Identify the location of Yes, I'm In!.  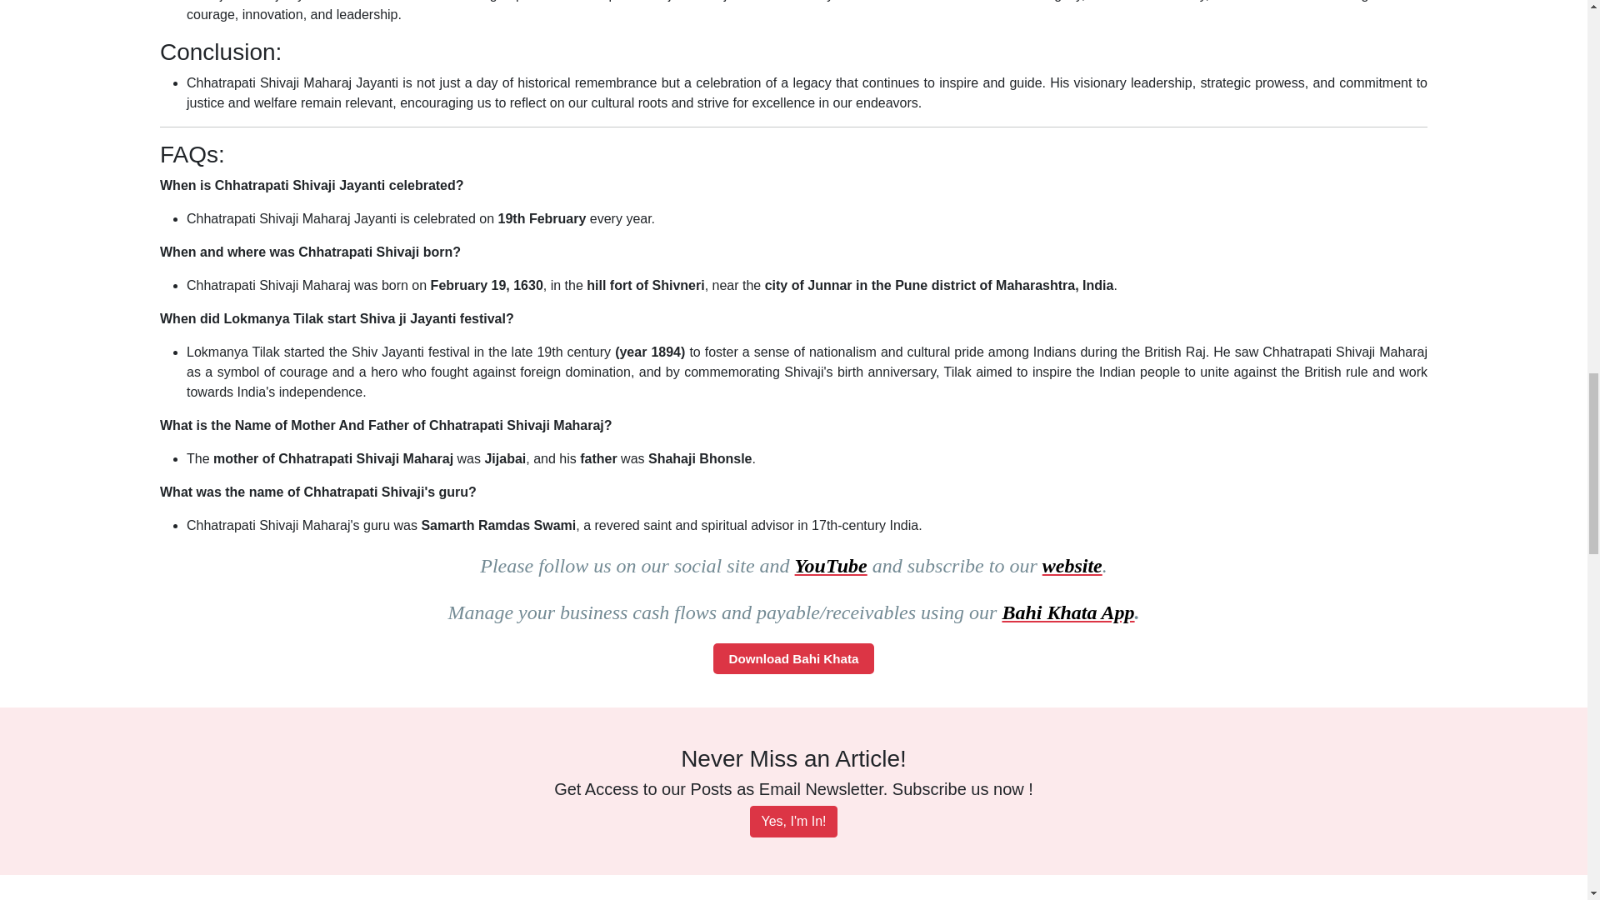
(793, 822).